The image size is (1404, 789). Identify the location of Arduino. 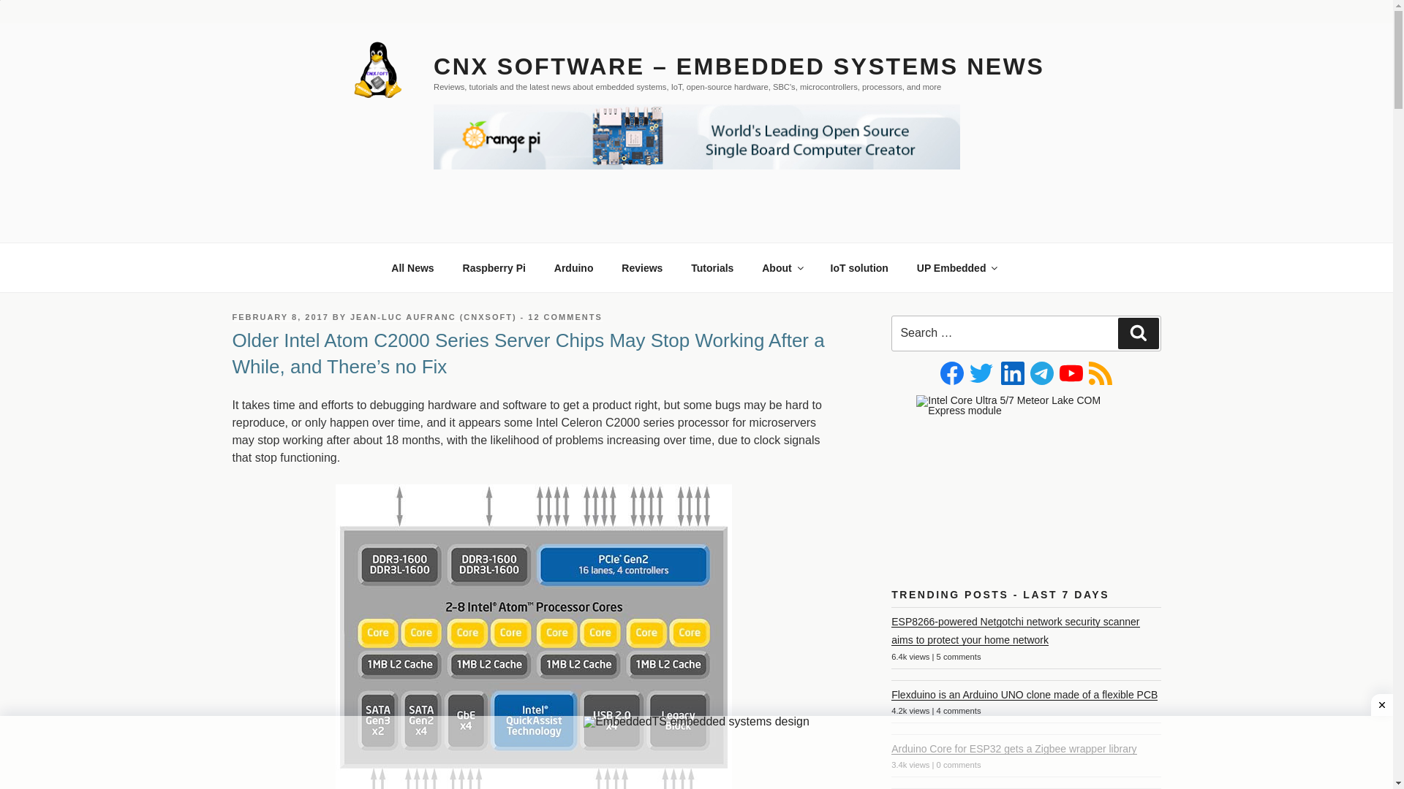
(573, 267).